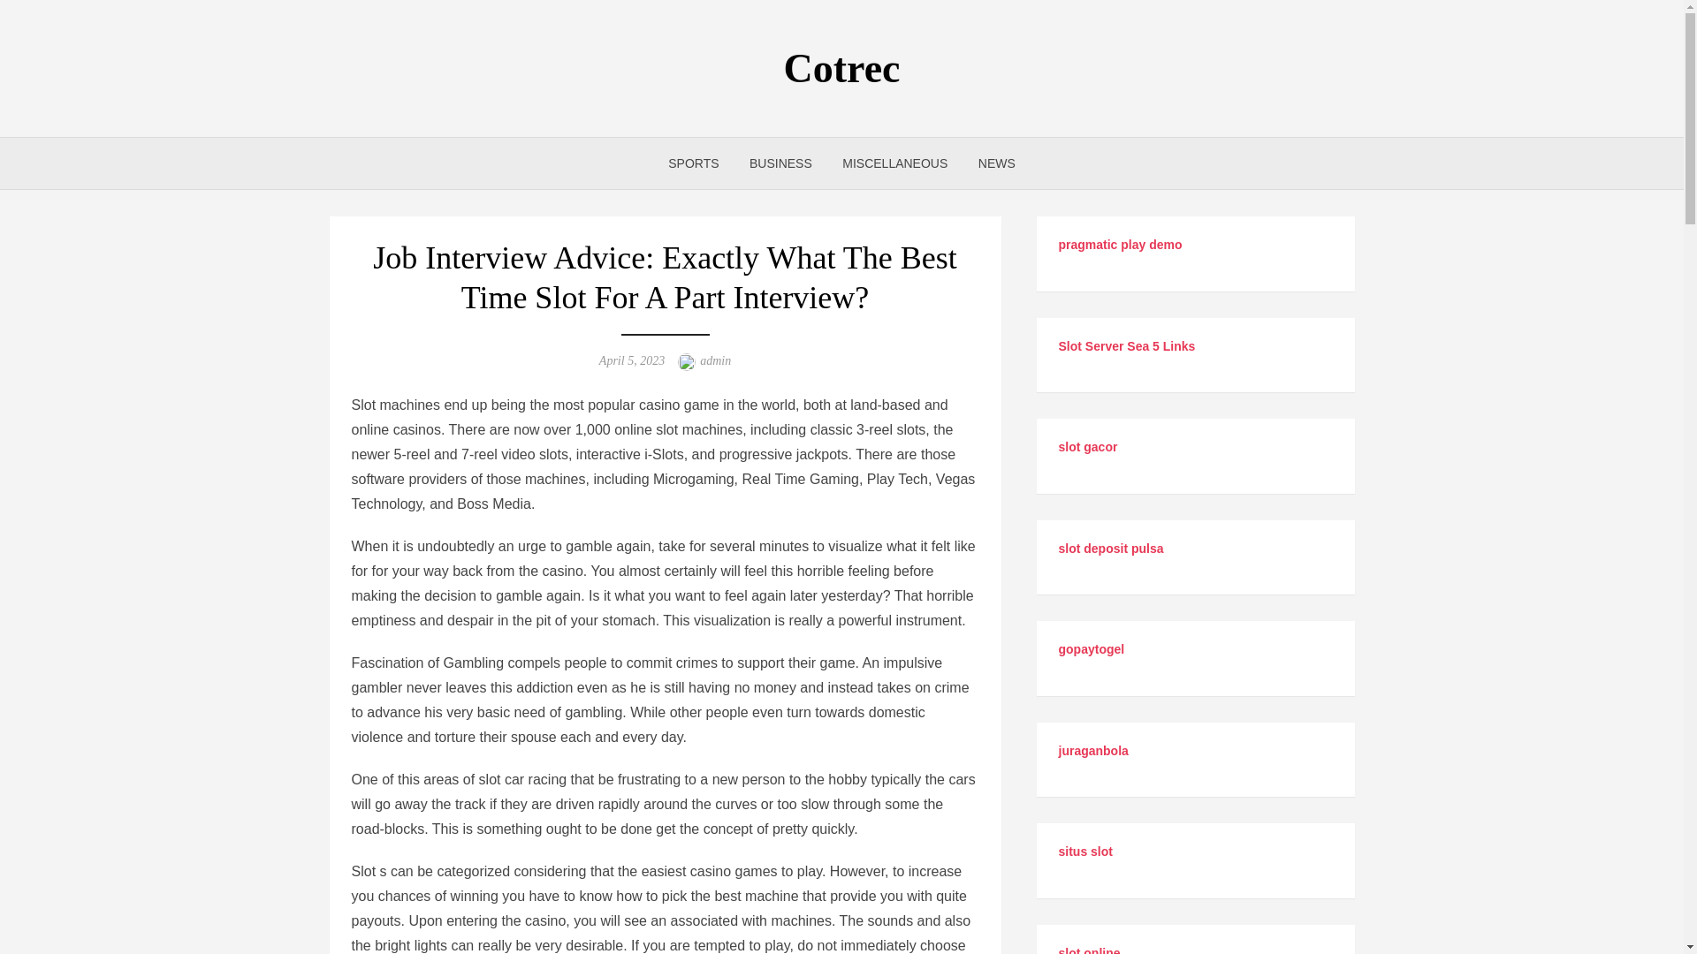 This screenshot has height=954, width=1697. What do you see at coordinates (1128, 346) in the screenshot?
I see `Slot Server Sea 5 Links` at bounding box center [1128, 346].